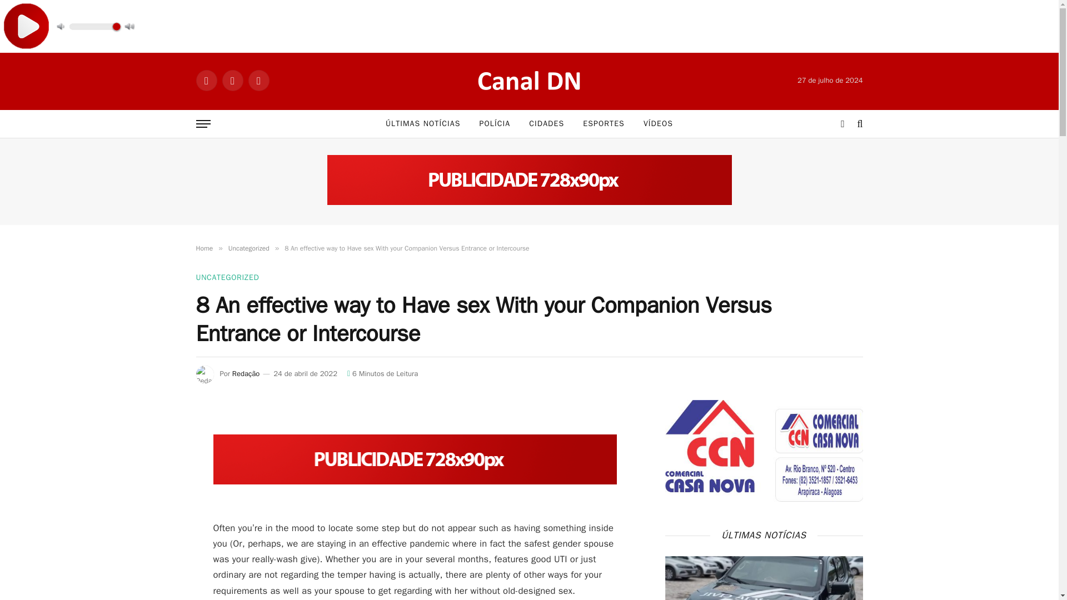 This screenshot has height=600, width=1067. Describe the element at coordinates (547, 123) in the screenshot. I see `CIDADES` at that location.